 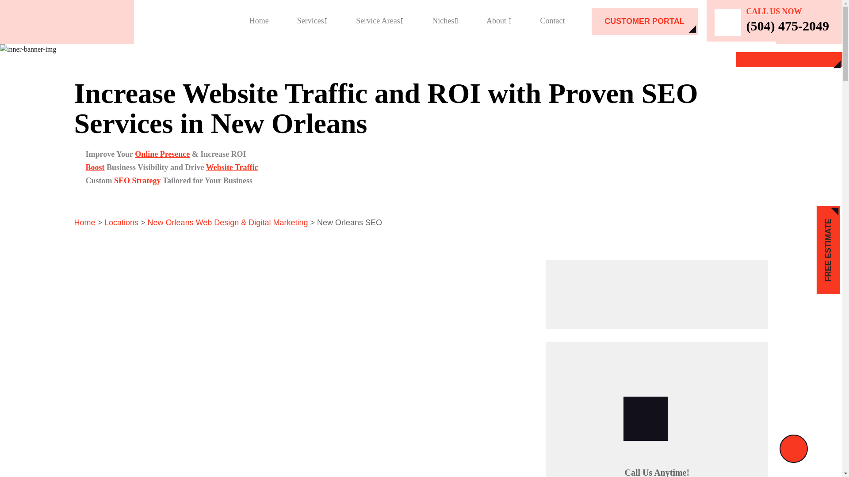 I want to click on Go to Big Easy SEO., so click(x=85, y=223).